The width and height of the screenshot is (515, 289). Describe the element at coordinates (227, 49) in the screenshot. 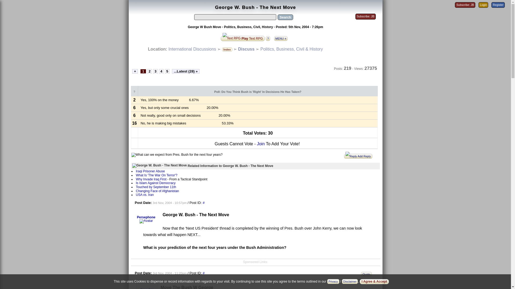

I see `Index` at that location.